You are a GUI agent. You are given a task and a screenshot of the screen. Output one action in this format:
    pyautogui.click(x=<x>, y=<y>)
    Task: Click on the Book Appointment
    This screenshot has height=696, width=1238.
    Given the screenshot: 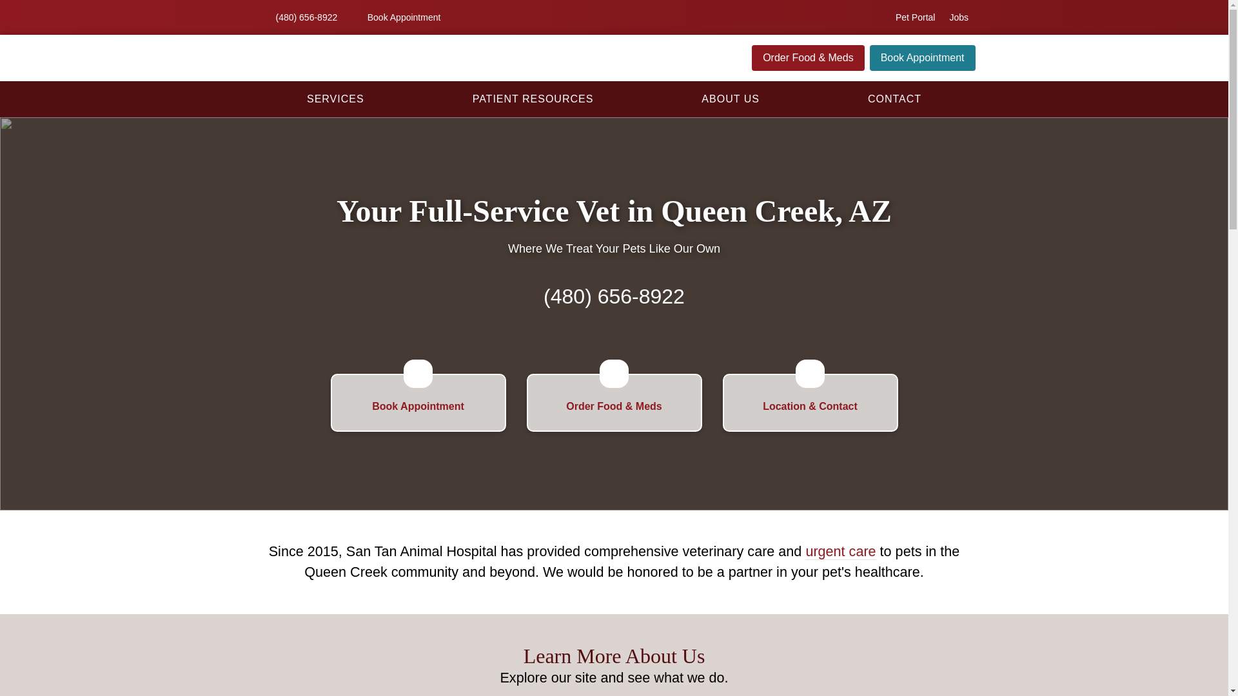 What is the action you would take?
    pyautogui.click(x=922, y=58)
    